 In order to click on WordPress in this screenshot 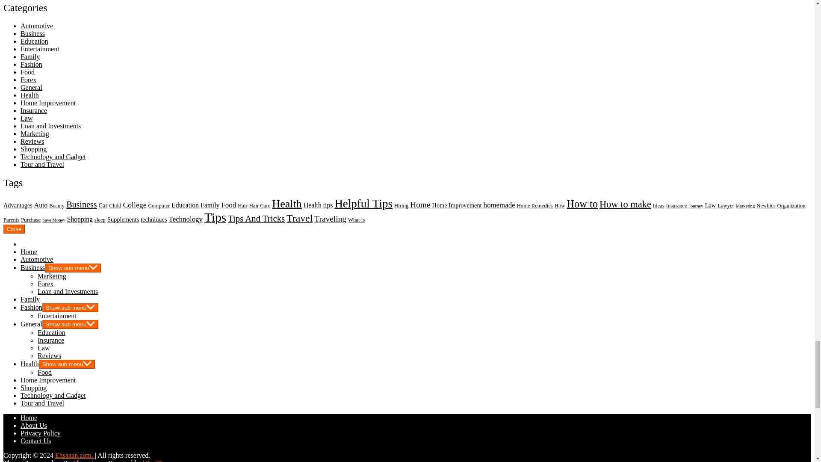, I will do `click(158, 460)`.